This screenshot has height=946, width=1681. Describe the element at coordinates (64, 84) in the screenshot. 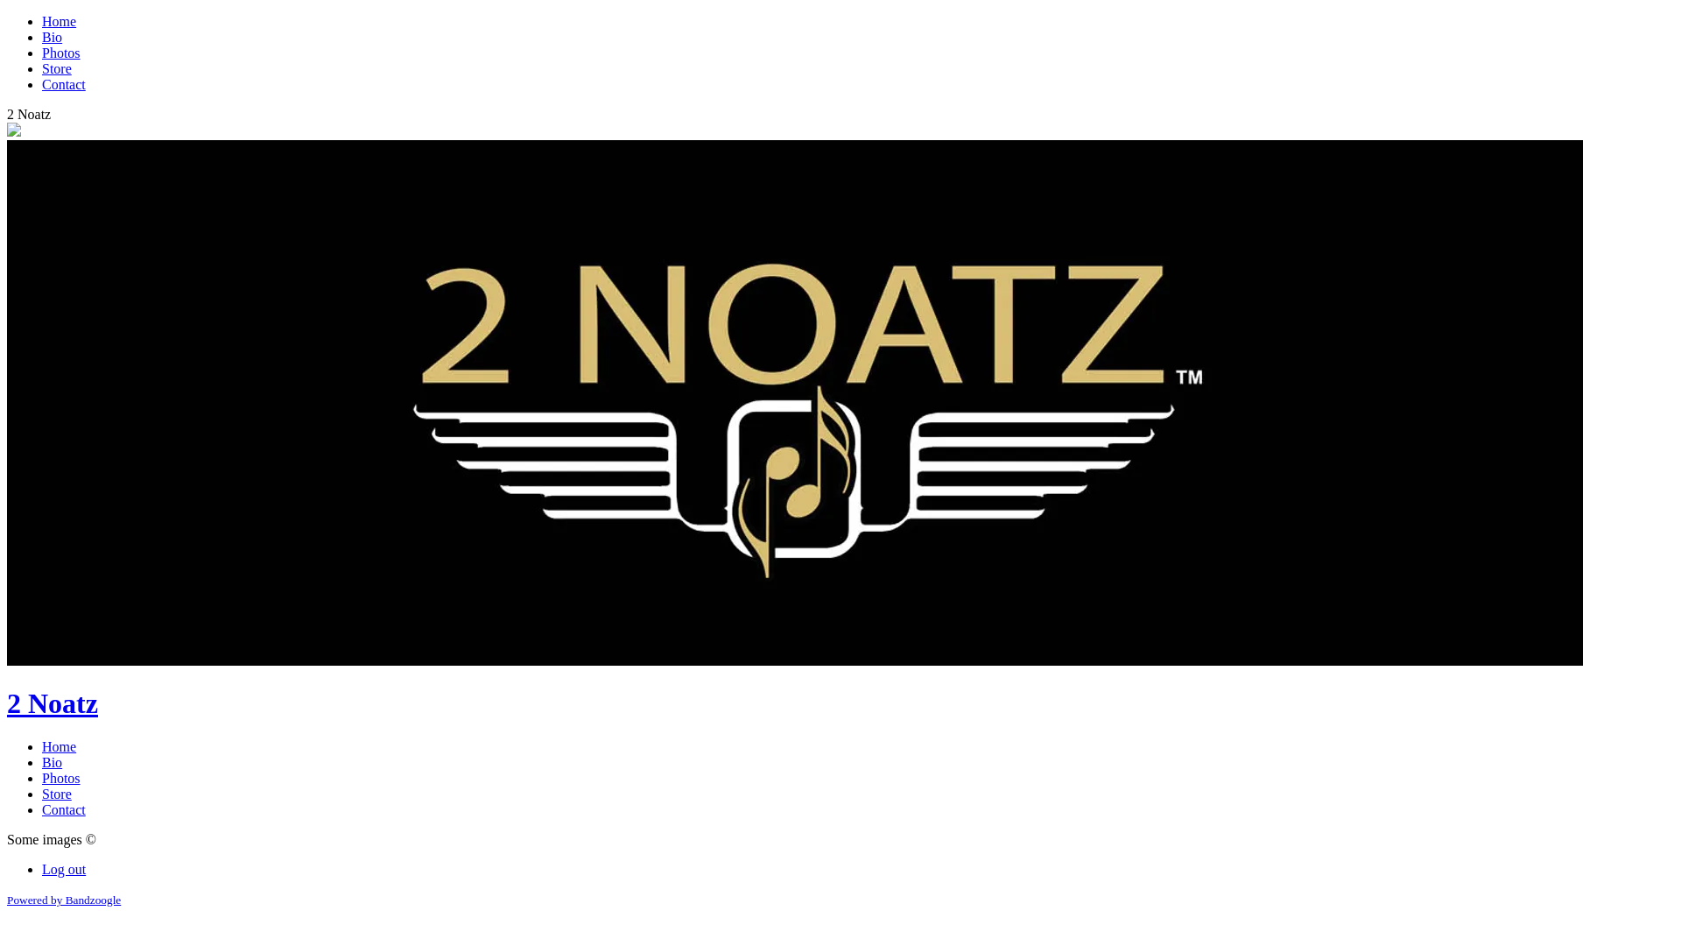

I see `Contact` at that location.